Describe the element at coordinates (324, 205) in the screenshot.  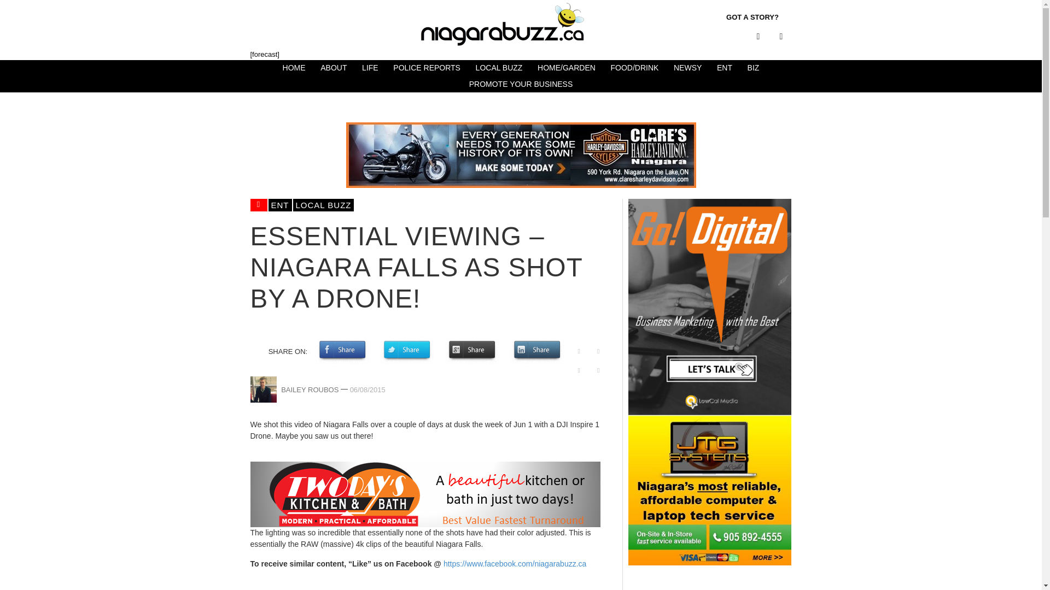
I see `LOCAL BUZZ` at that location.